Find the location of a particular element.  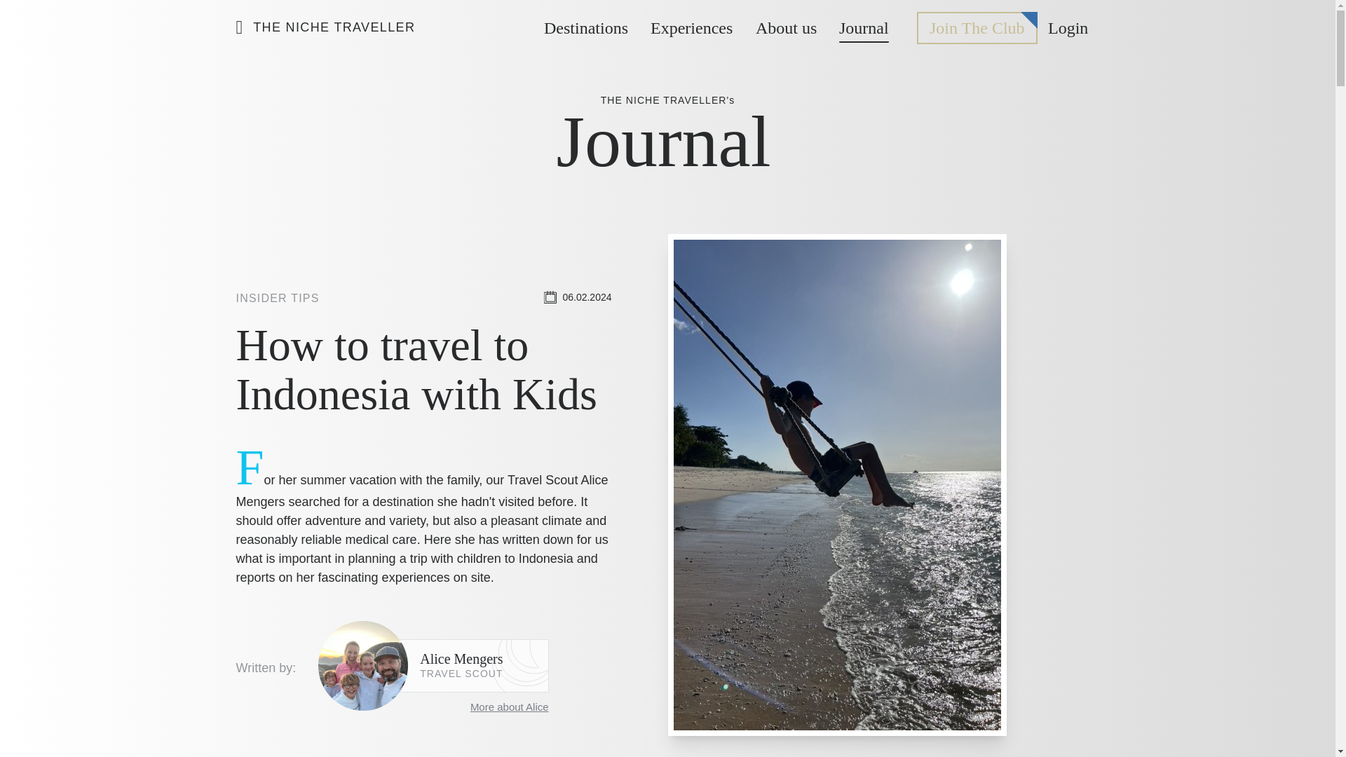

Join The Club is located at coordinates (977, 28).